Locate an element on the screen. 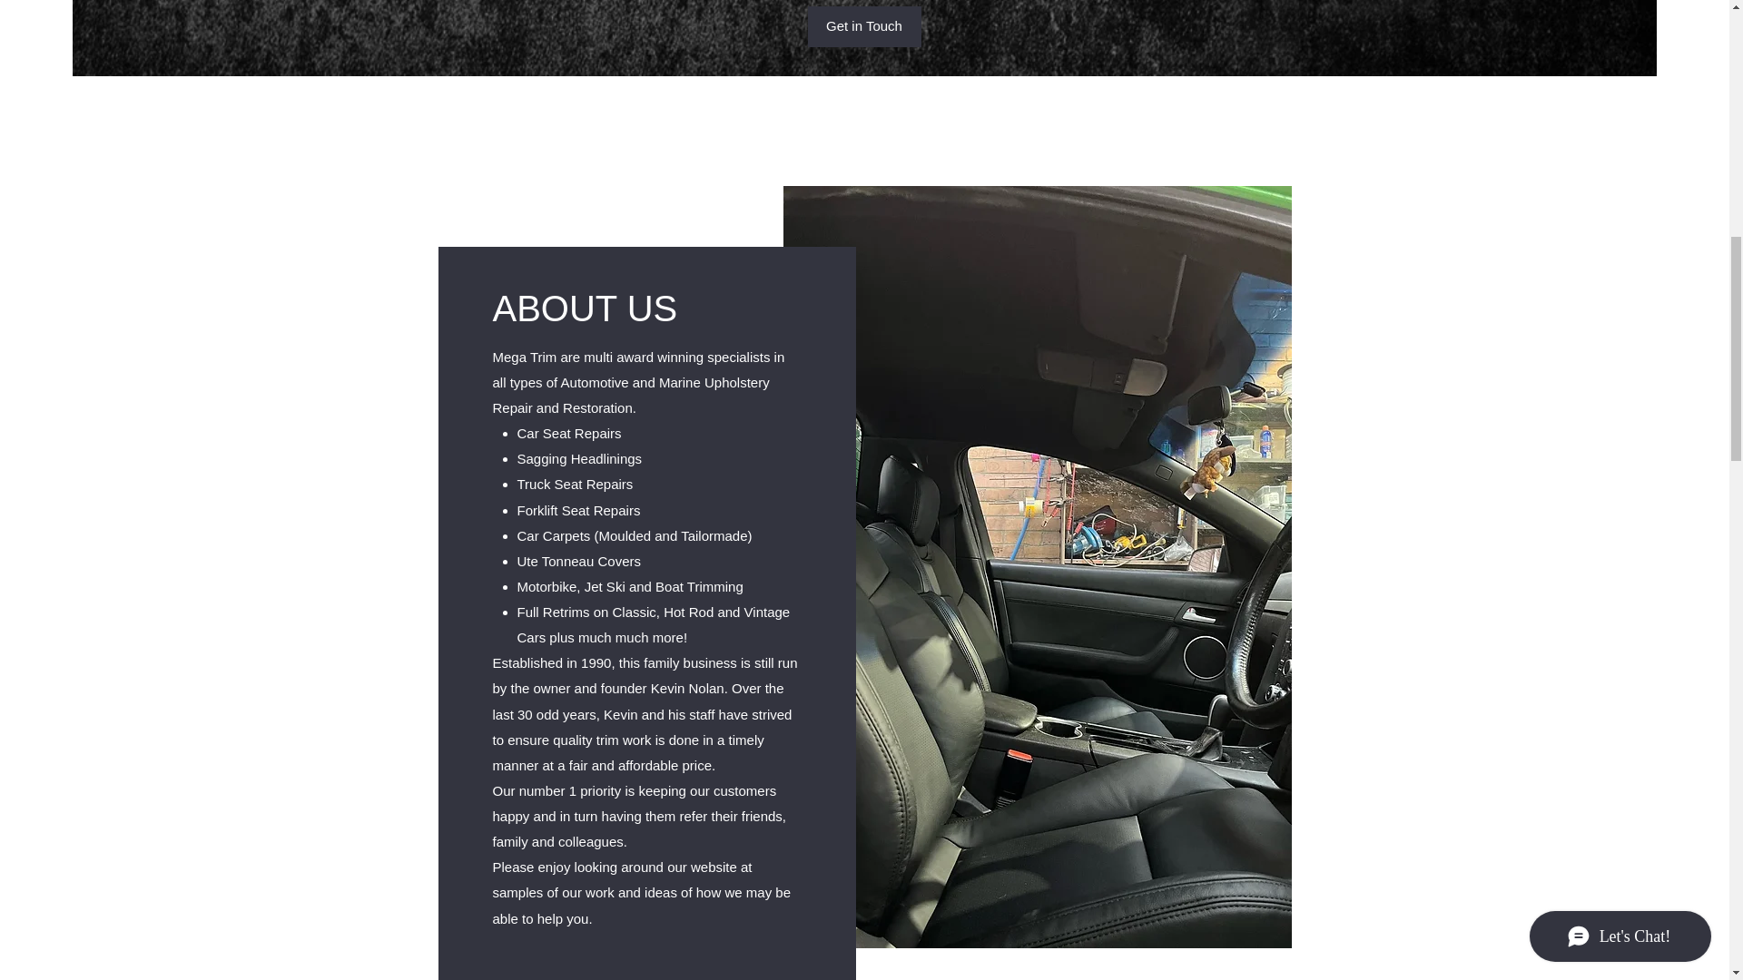  Get in Touch is located at coordinates (864, 25).